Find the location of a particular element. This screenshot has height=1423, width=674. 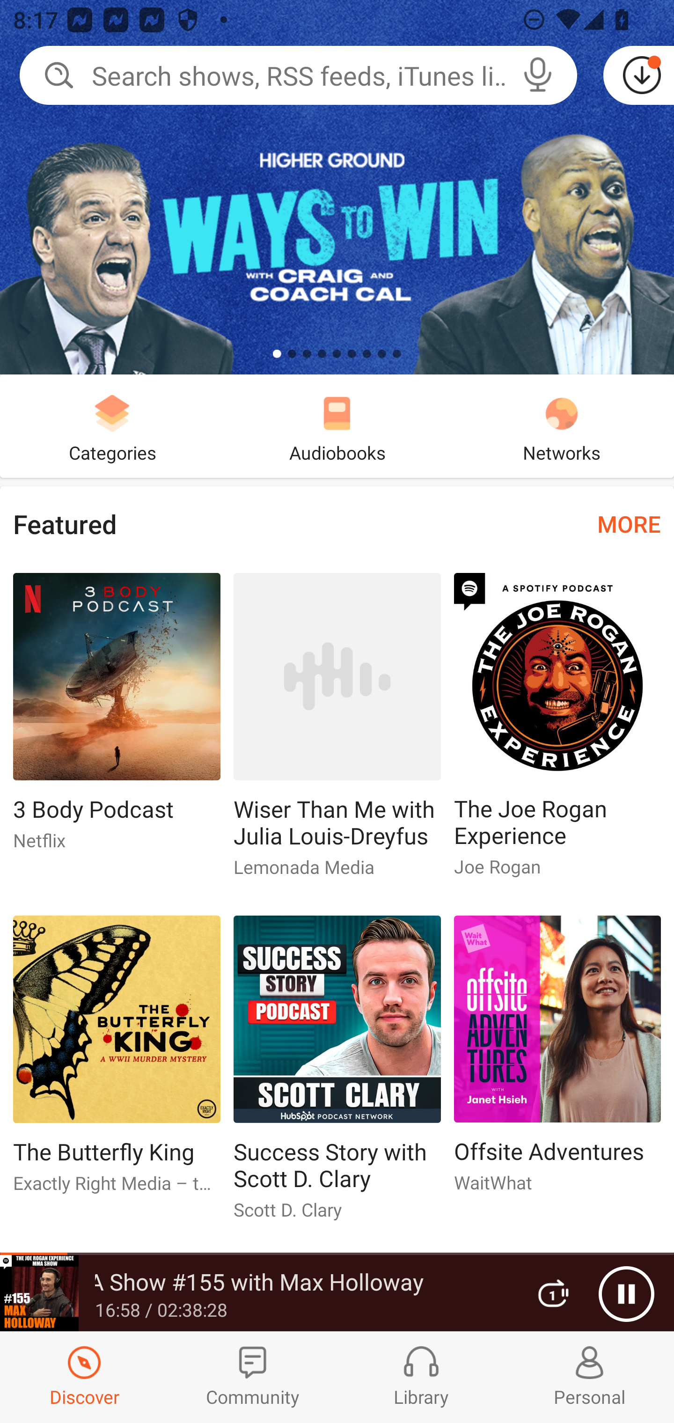

Offsite Adventures Offsite Adventures WaitWhat is located at coordinates (557, 1061).